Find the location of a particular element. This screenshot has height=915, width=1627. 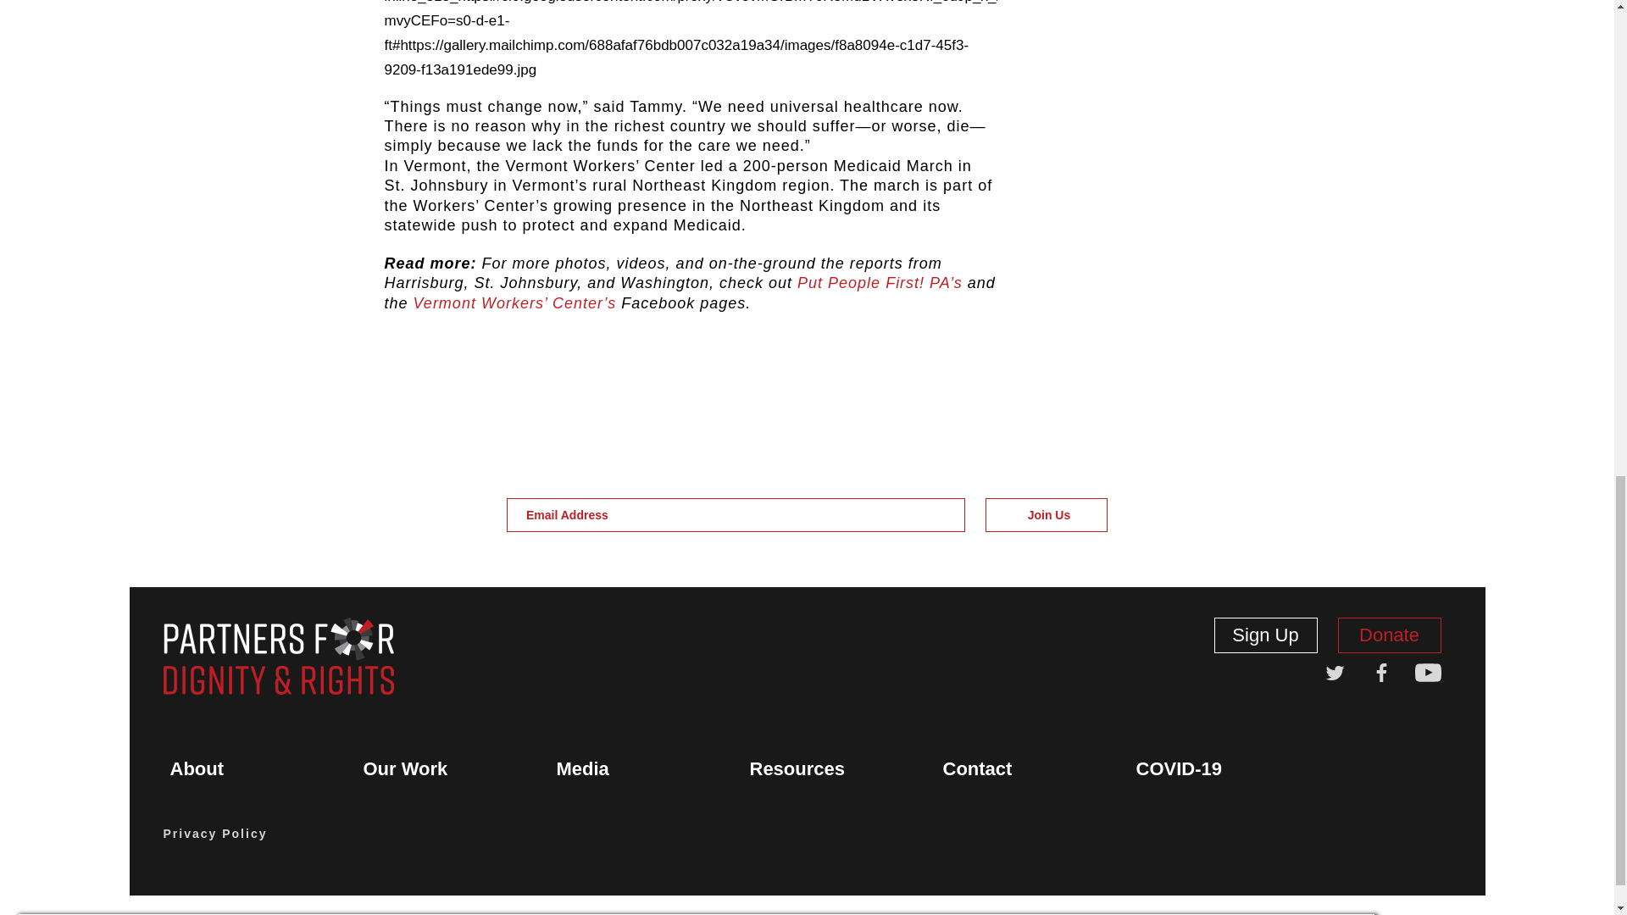

About is located at coordinates (197, 769).